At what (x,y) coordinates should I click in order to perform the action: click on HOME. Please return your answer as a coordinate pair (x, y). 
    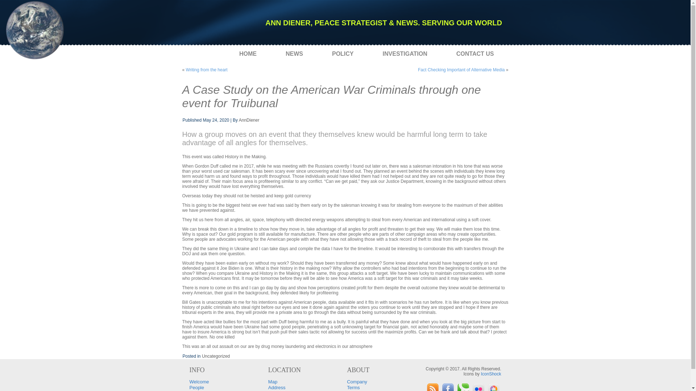
    Looking at the image, I should click on (248, 54).